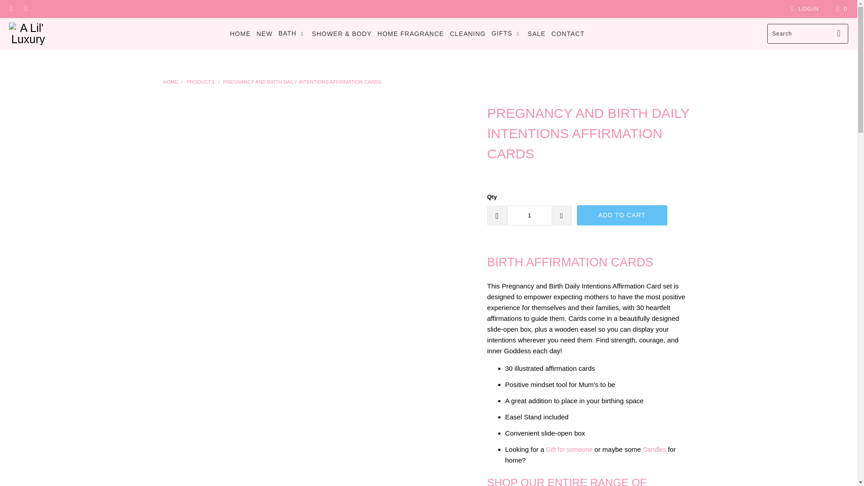  Describe the element at coordinates (200, 82) in the screenshot. I see `Products` at that location.